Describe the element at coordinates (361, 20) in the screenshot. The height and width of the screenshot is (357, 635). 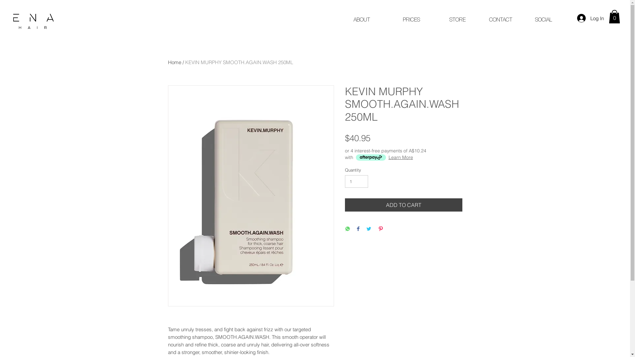
I see `ABOUT` at that location.